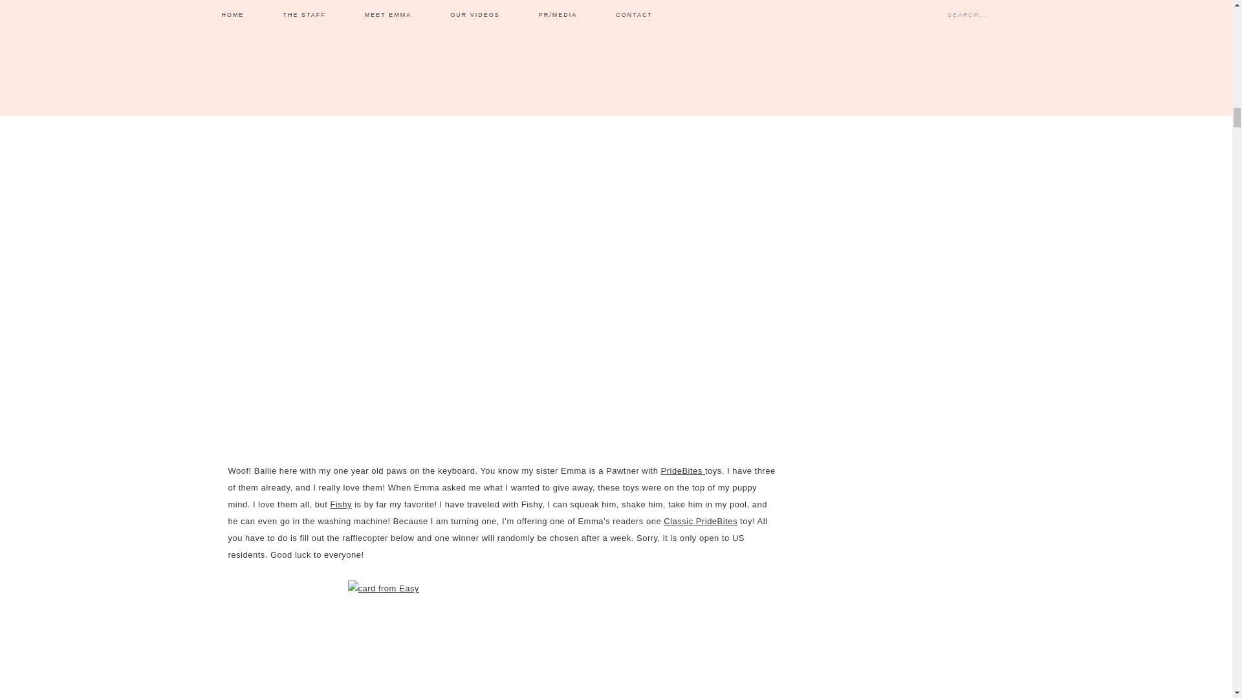  I want to click on Click here, so click(649, 61).